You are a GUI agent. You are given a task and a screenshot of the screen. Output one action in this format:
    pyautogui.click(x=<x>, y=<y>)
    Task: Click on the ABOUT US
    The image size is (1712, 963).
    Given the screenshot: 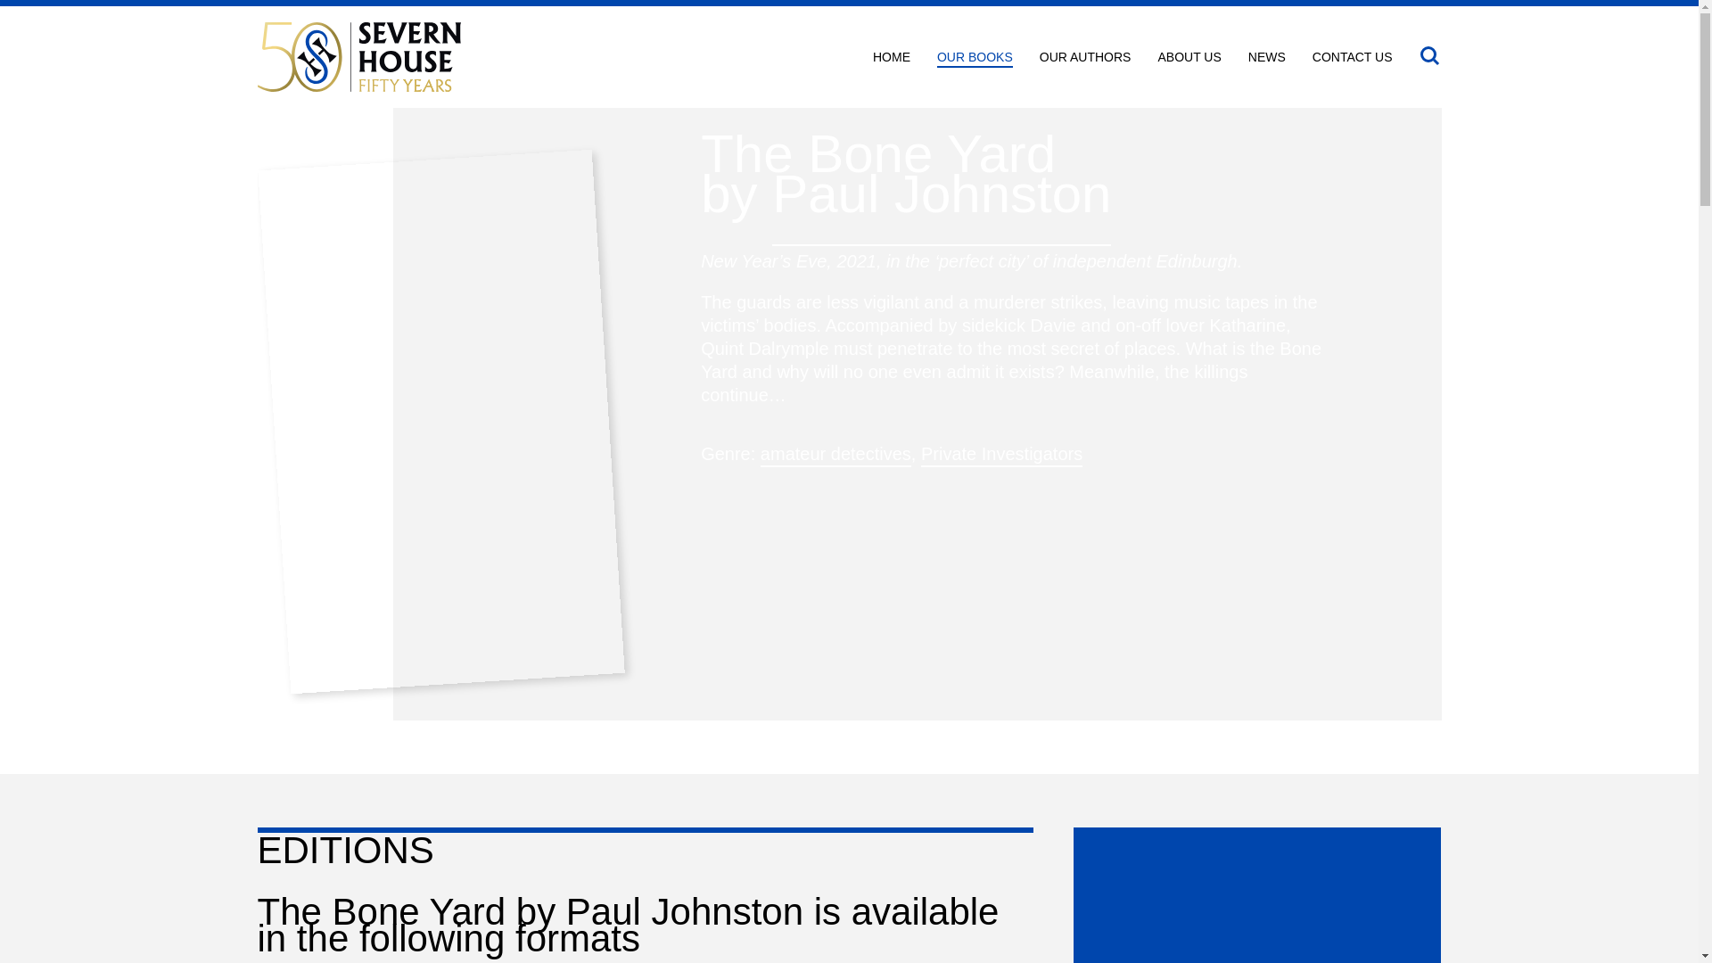 What is the action you would take?
    pyautogui.click(x=1188, y=59)
    